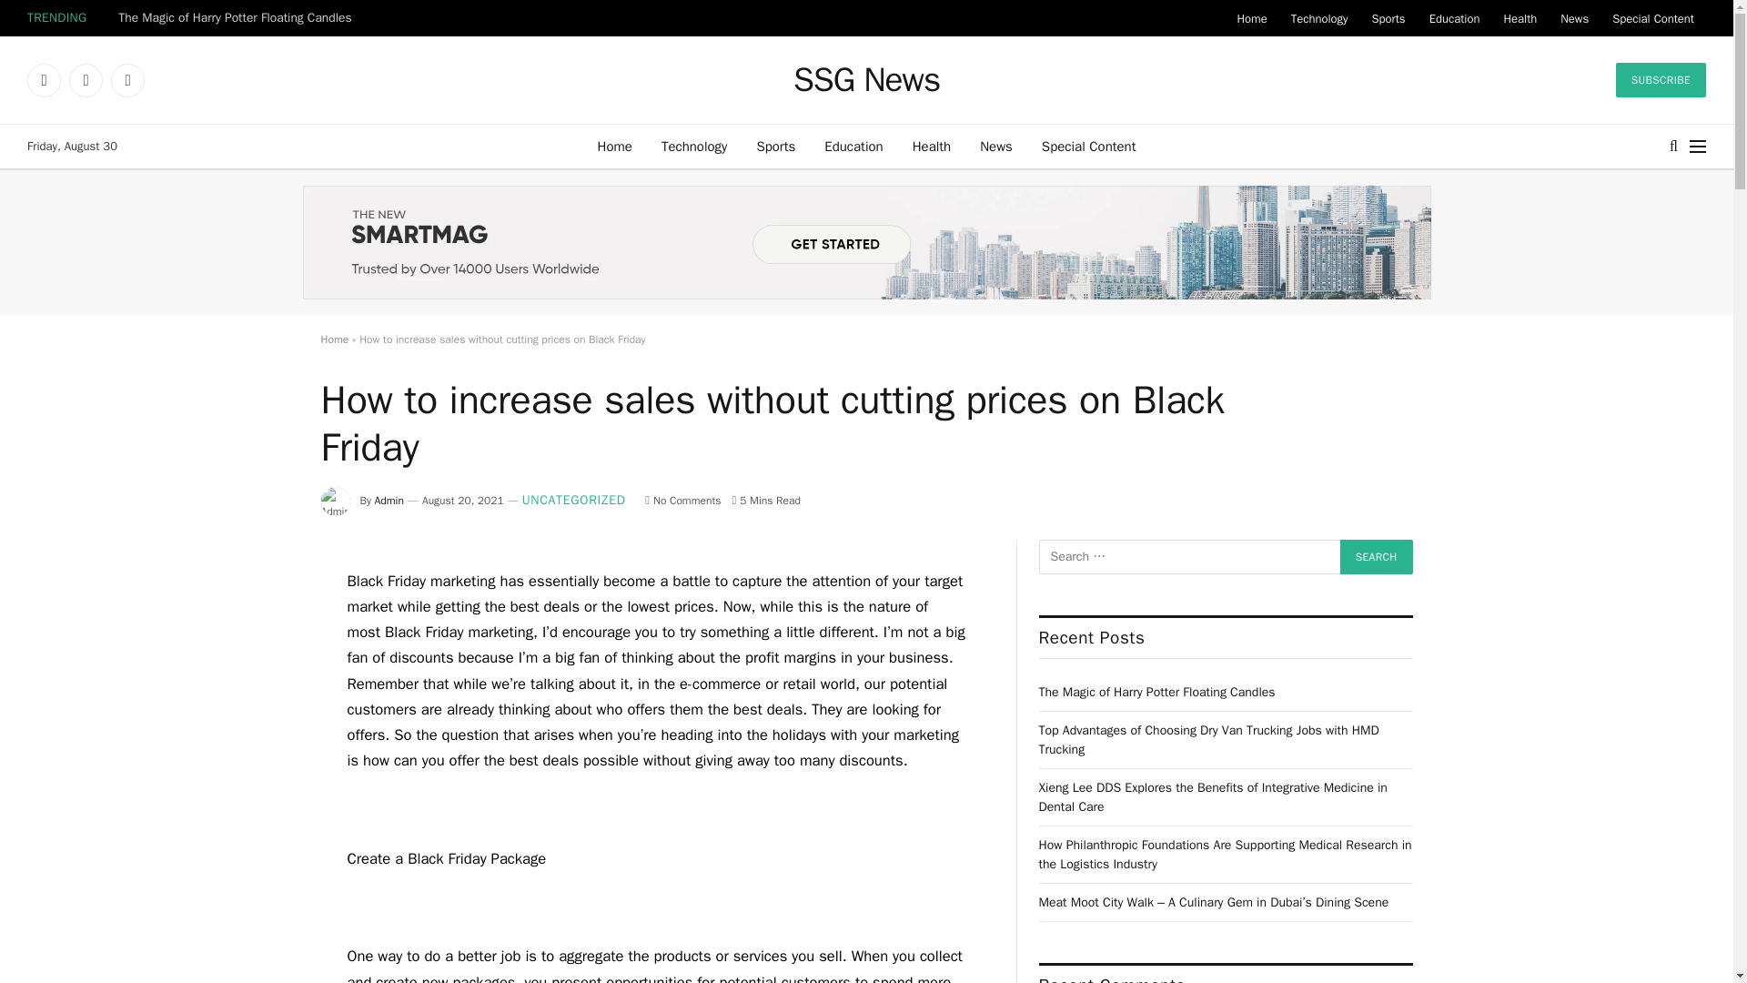 The image size is (1747, 983). What do you see at coordinates (1454, 18) in the screenshot?
I see `Education` at bounding box center [1454, 18].